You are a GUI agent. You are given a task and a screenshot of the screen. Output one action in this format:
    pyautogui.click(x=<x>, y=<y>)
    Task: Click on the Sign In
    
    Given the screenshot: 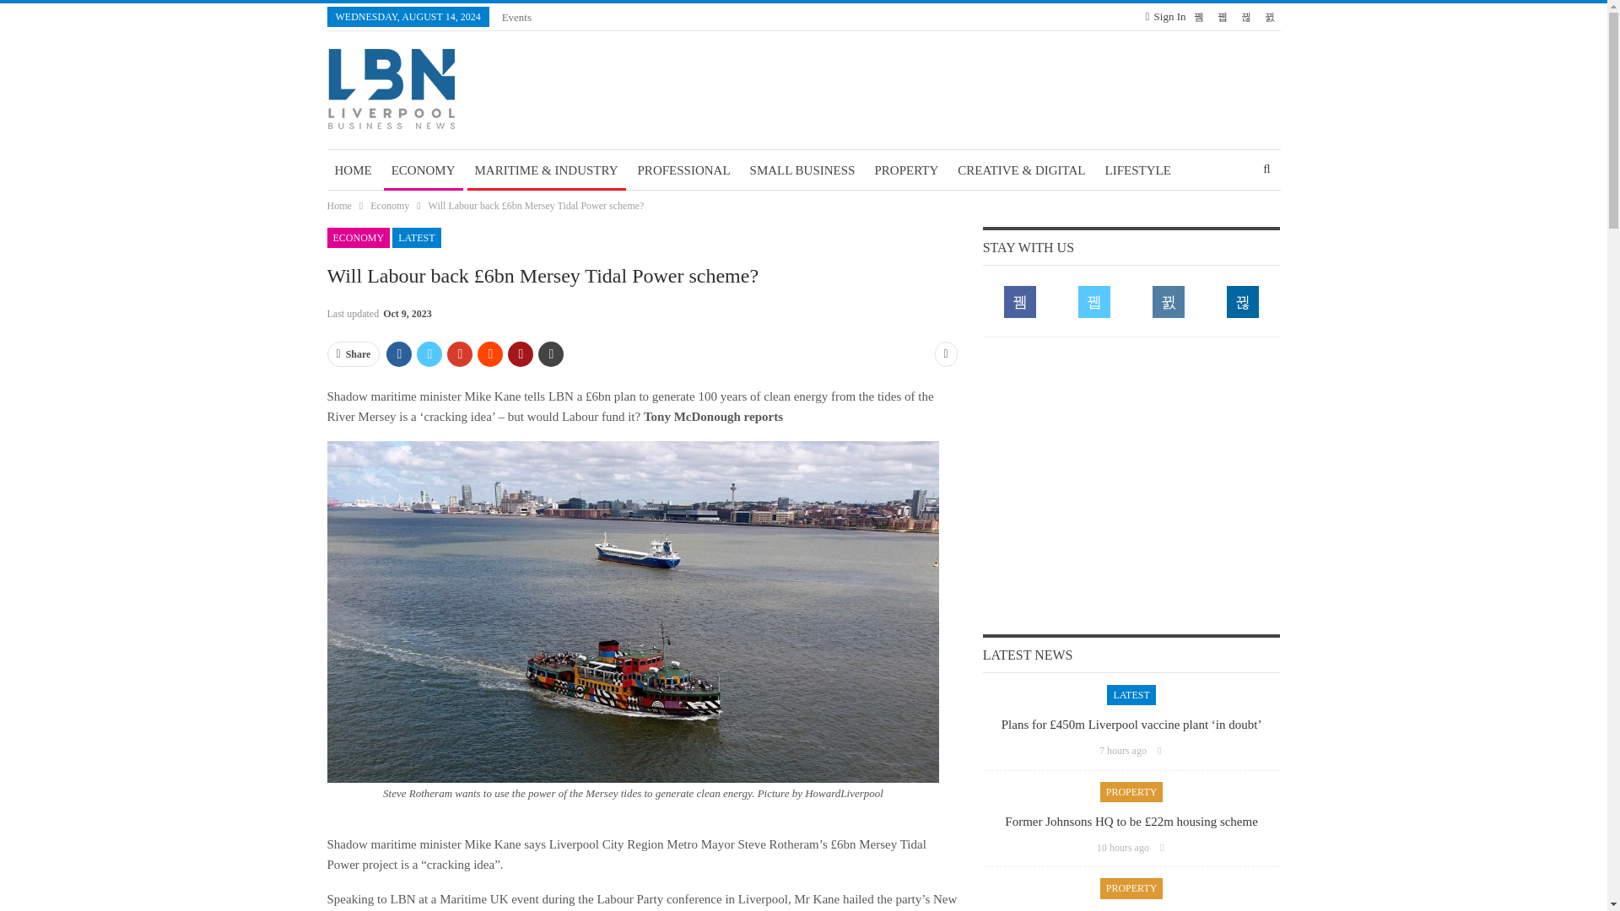 What is the action you would take?
    pyautogui.click(x=1165, y=17)
    